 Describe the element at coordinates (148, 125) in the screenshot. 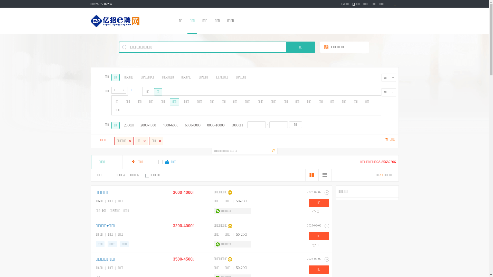

I see `2000-4000` at that location.